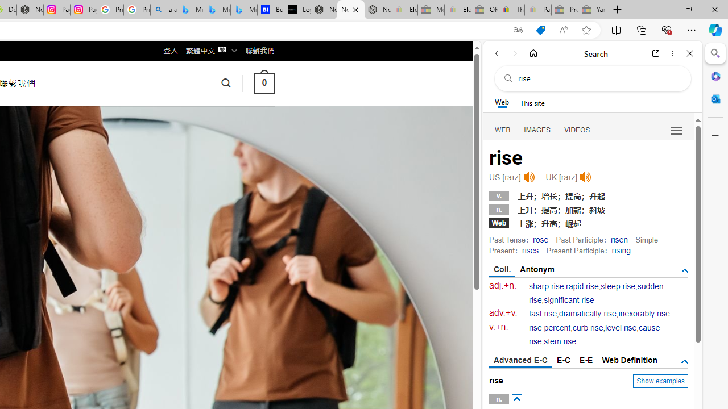 The width and height of the screenshot is (728, 409). Describe the element at coordinates (644, 314) in the screenshot. I see `inexorably rise` at that location.